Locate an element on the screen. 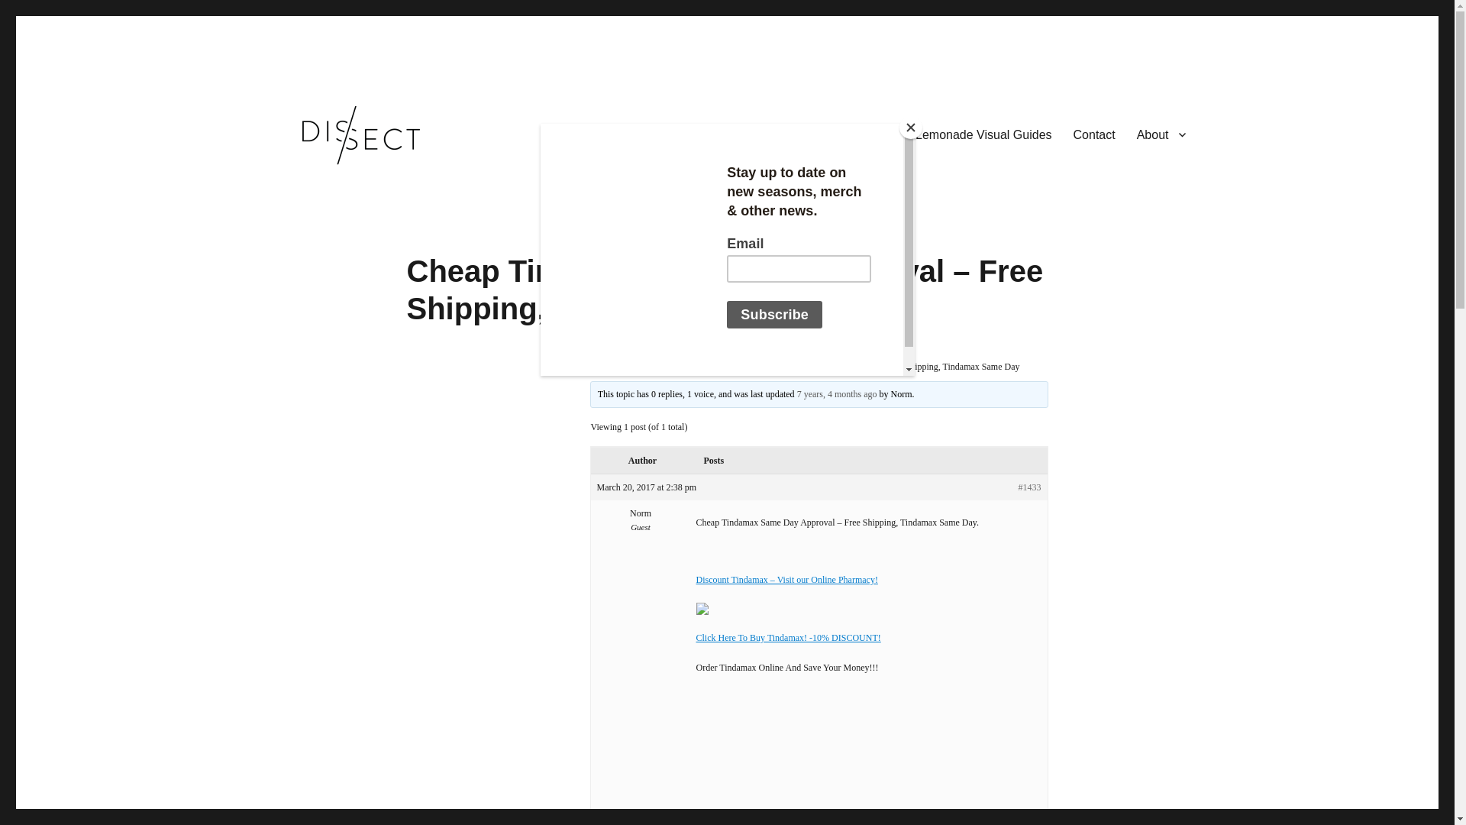 The image size is (1466, 825). Dissect is located at coordinates (306, 191).